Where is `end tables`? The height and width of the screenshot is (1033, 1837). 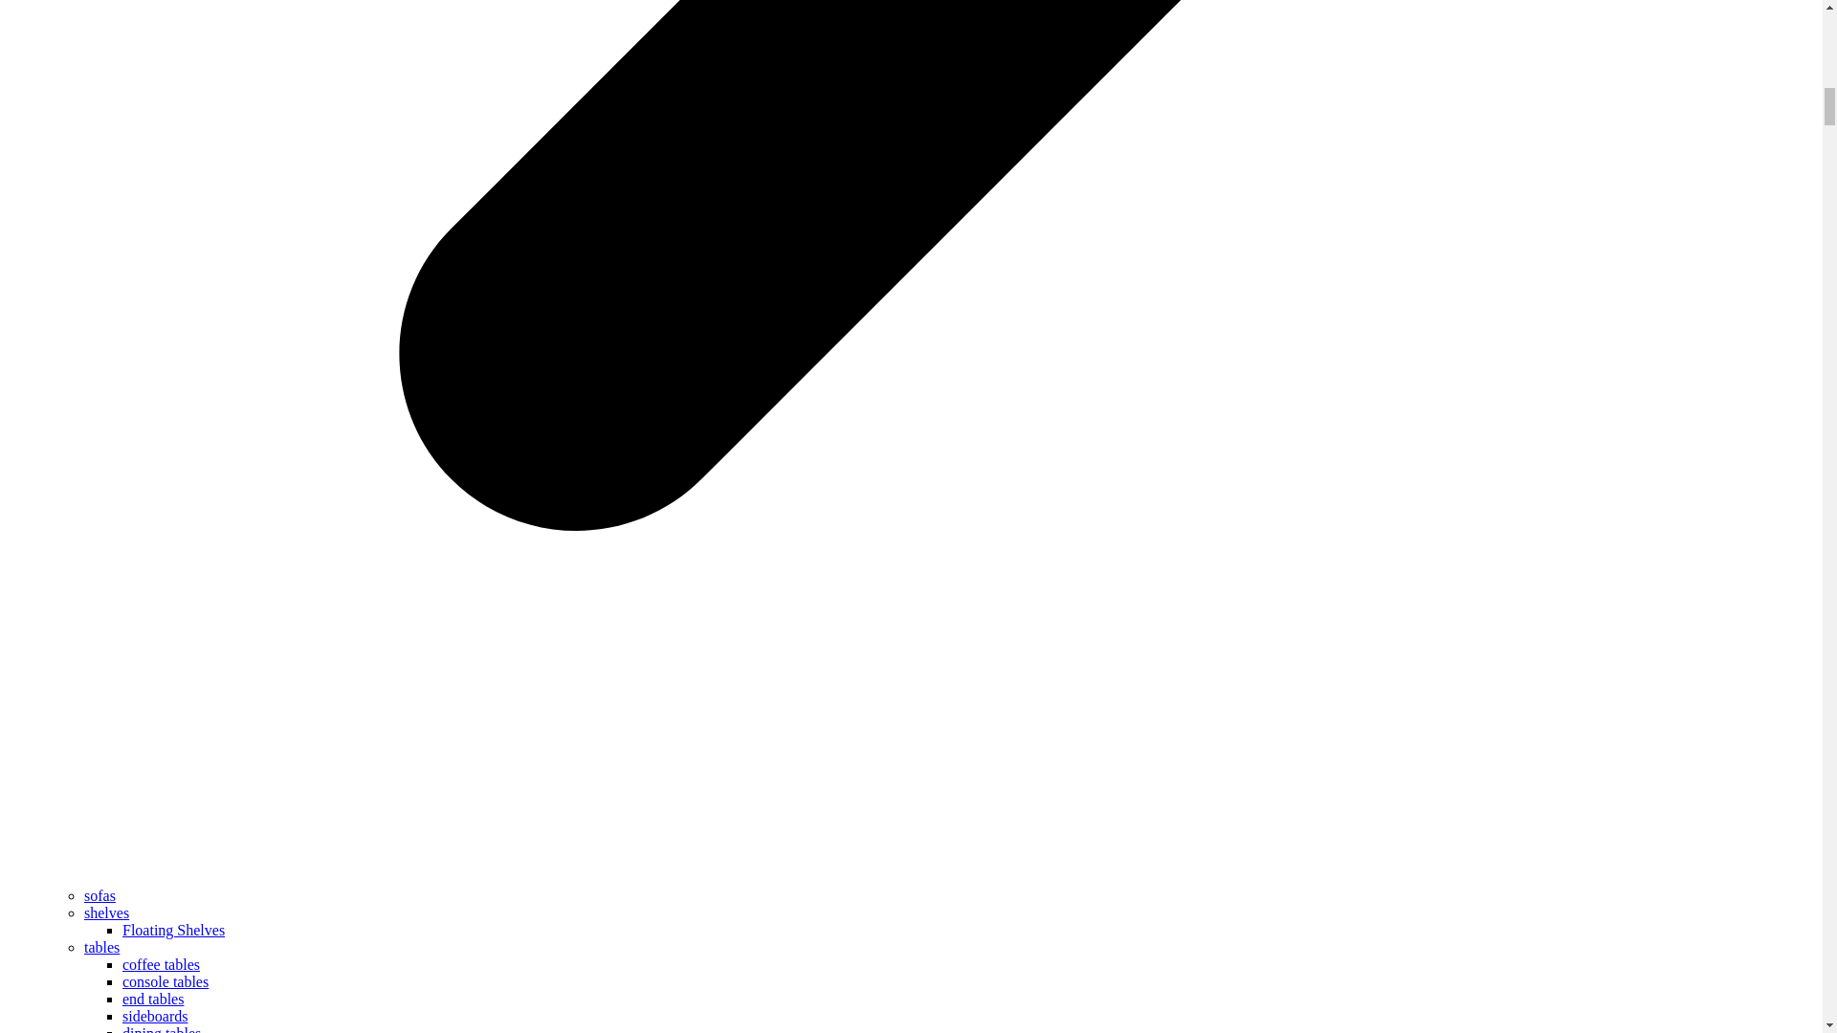
end tables is located at coordinates (153, 999).